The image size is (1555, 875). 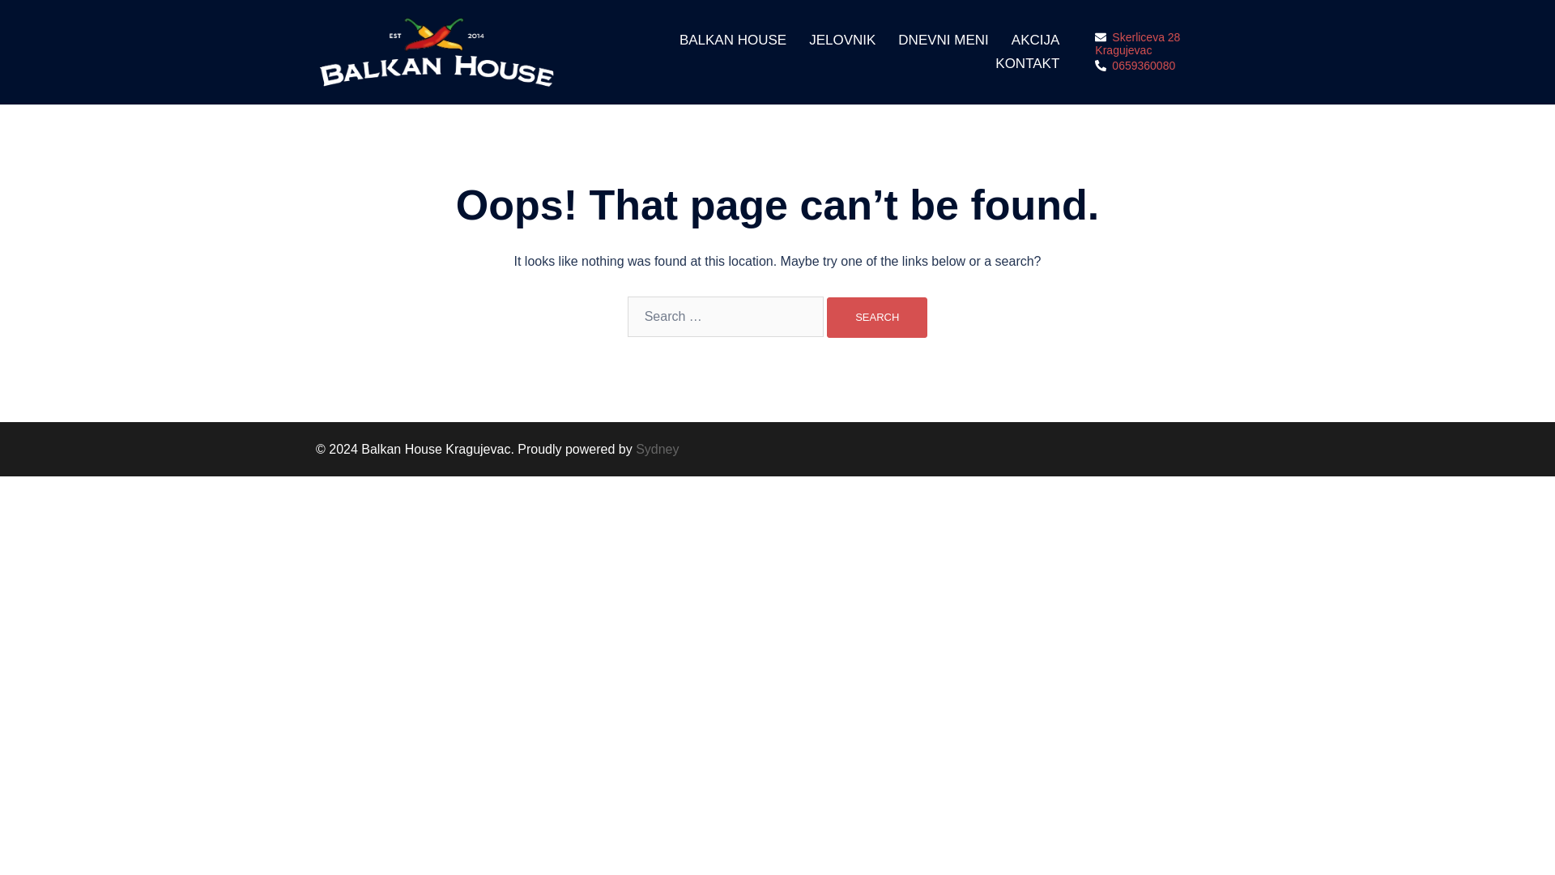 What do you see at coordinates (733, 41) in the screenshot?
I see `BALKAN HOUSE` at bounding box center [733, 41].